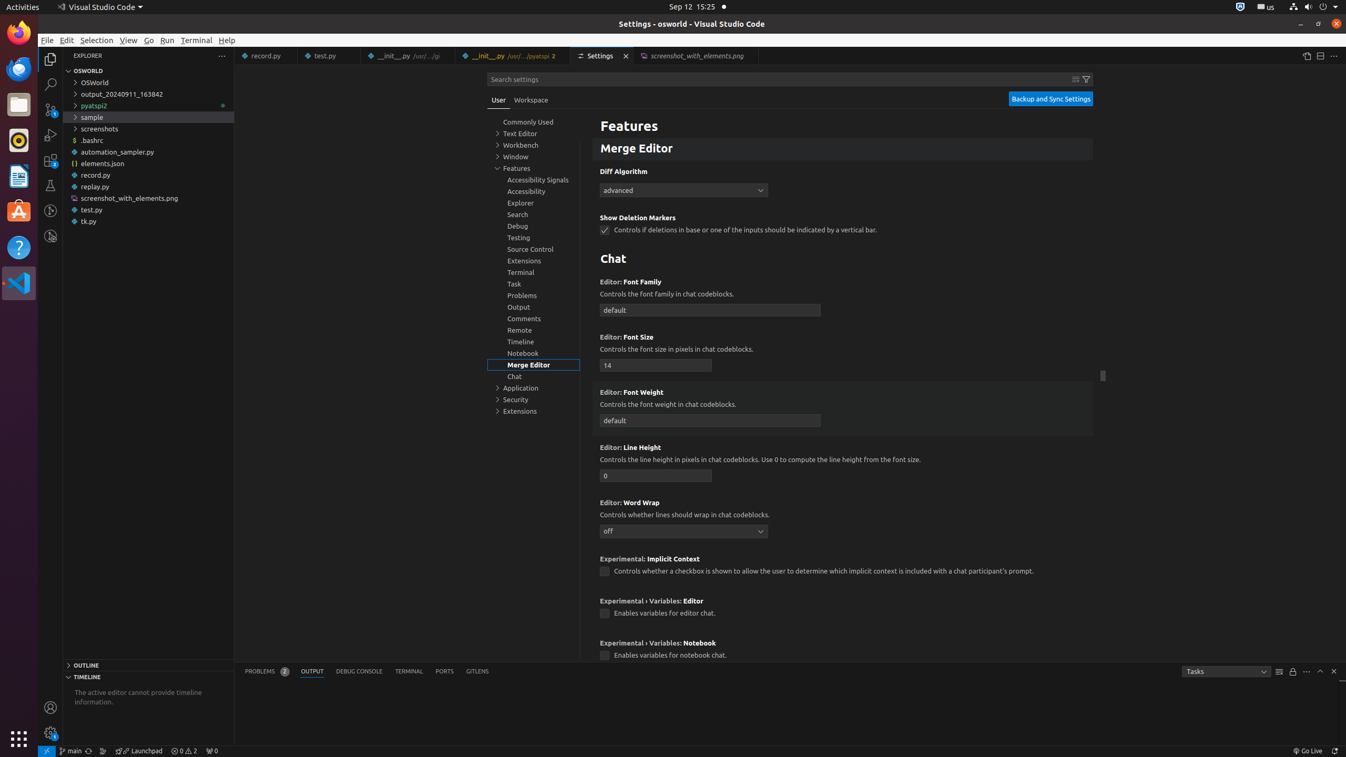 This screenshot has width=1346, height=757. I want to click on Selection, so click(97, 40).